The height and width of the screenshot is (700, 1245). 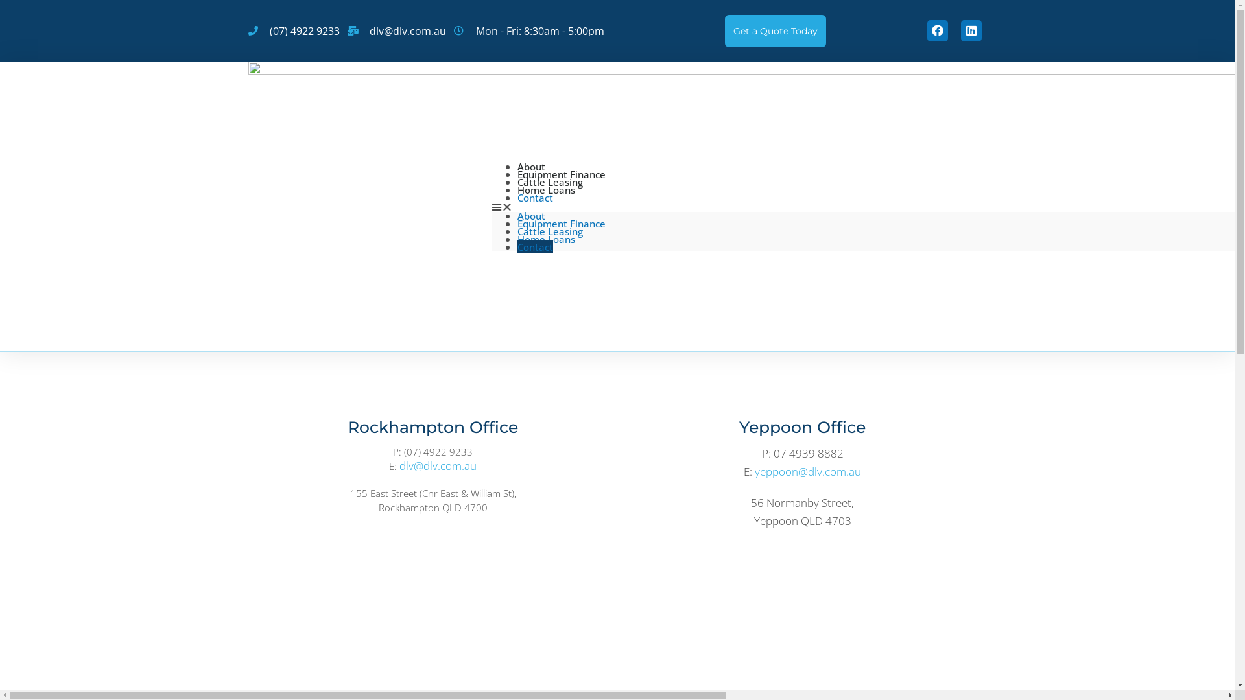 I want to click on Home Loans, so click(x=546, y=239).